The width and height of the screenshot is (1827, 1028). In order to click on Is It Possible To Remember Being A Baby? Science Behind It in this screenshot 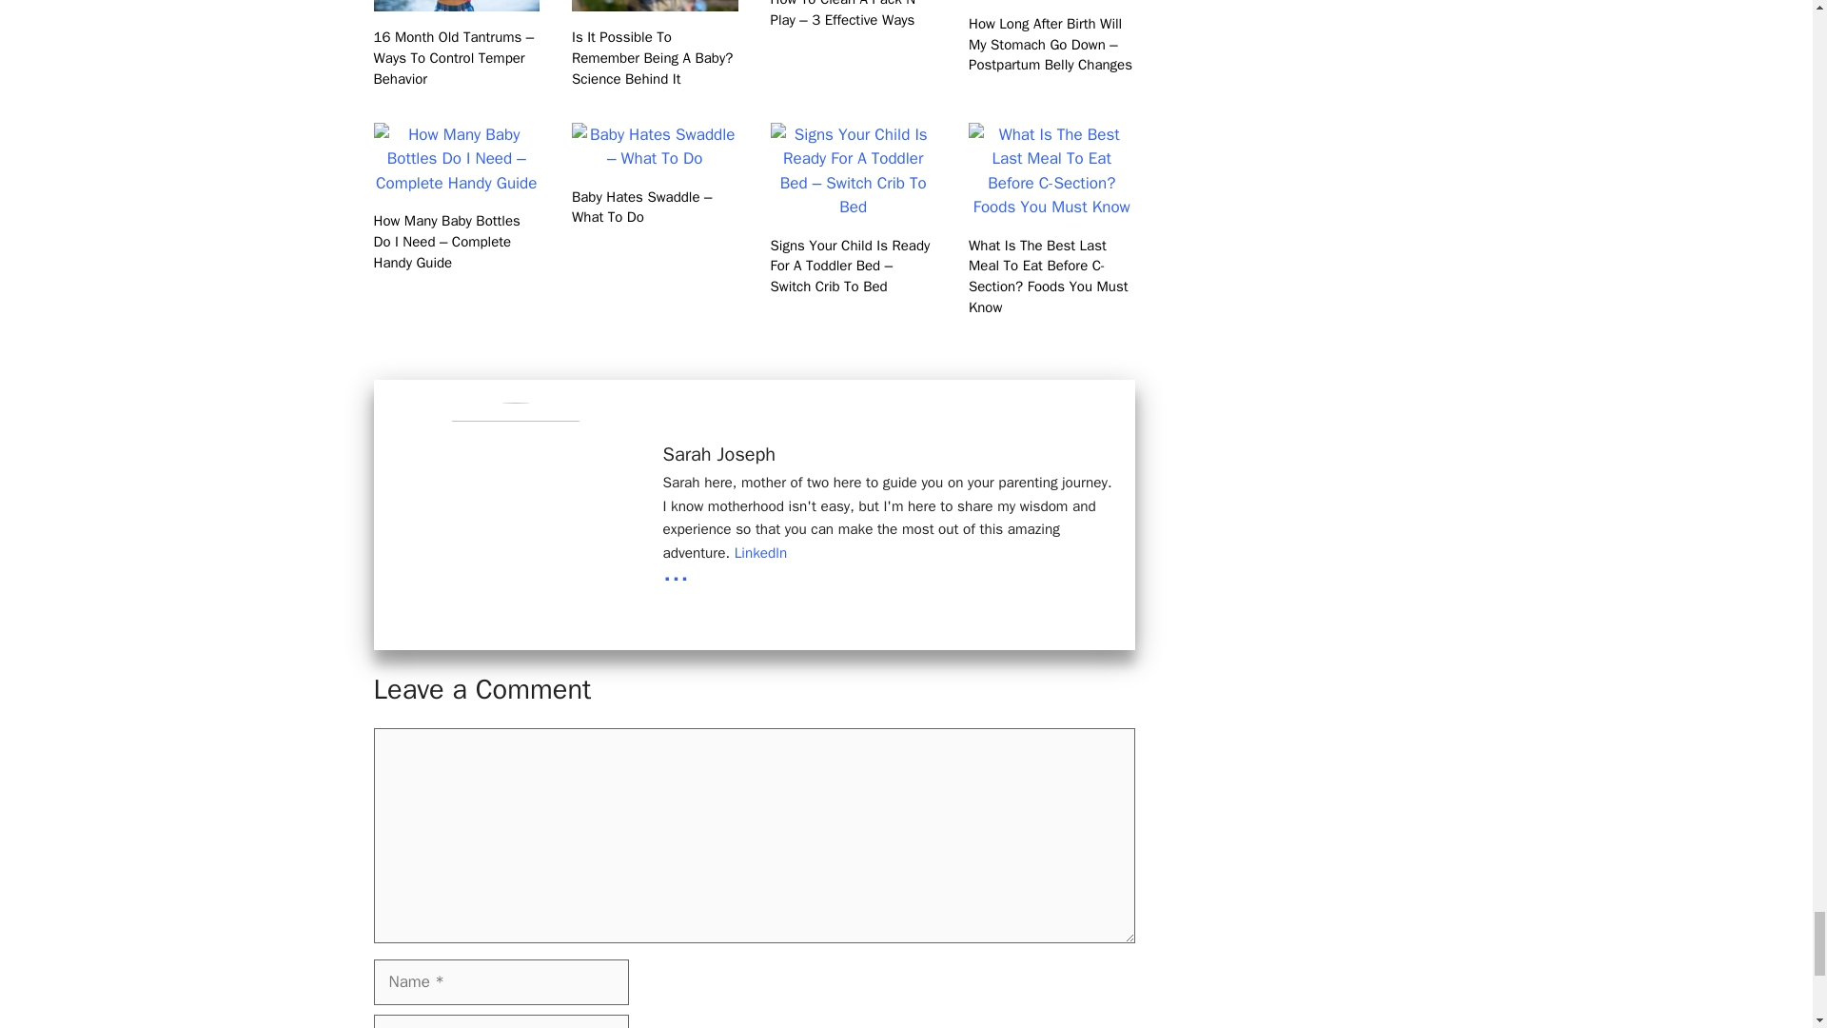, I will do `click(655, 4)`.